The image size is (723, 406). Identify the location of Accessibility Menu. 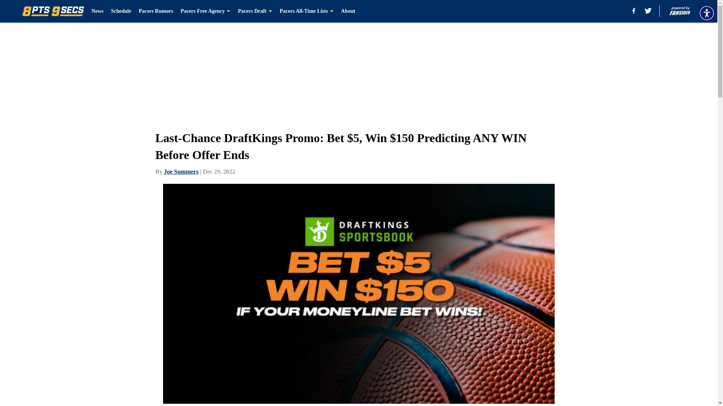
(706, 13).